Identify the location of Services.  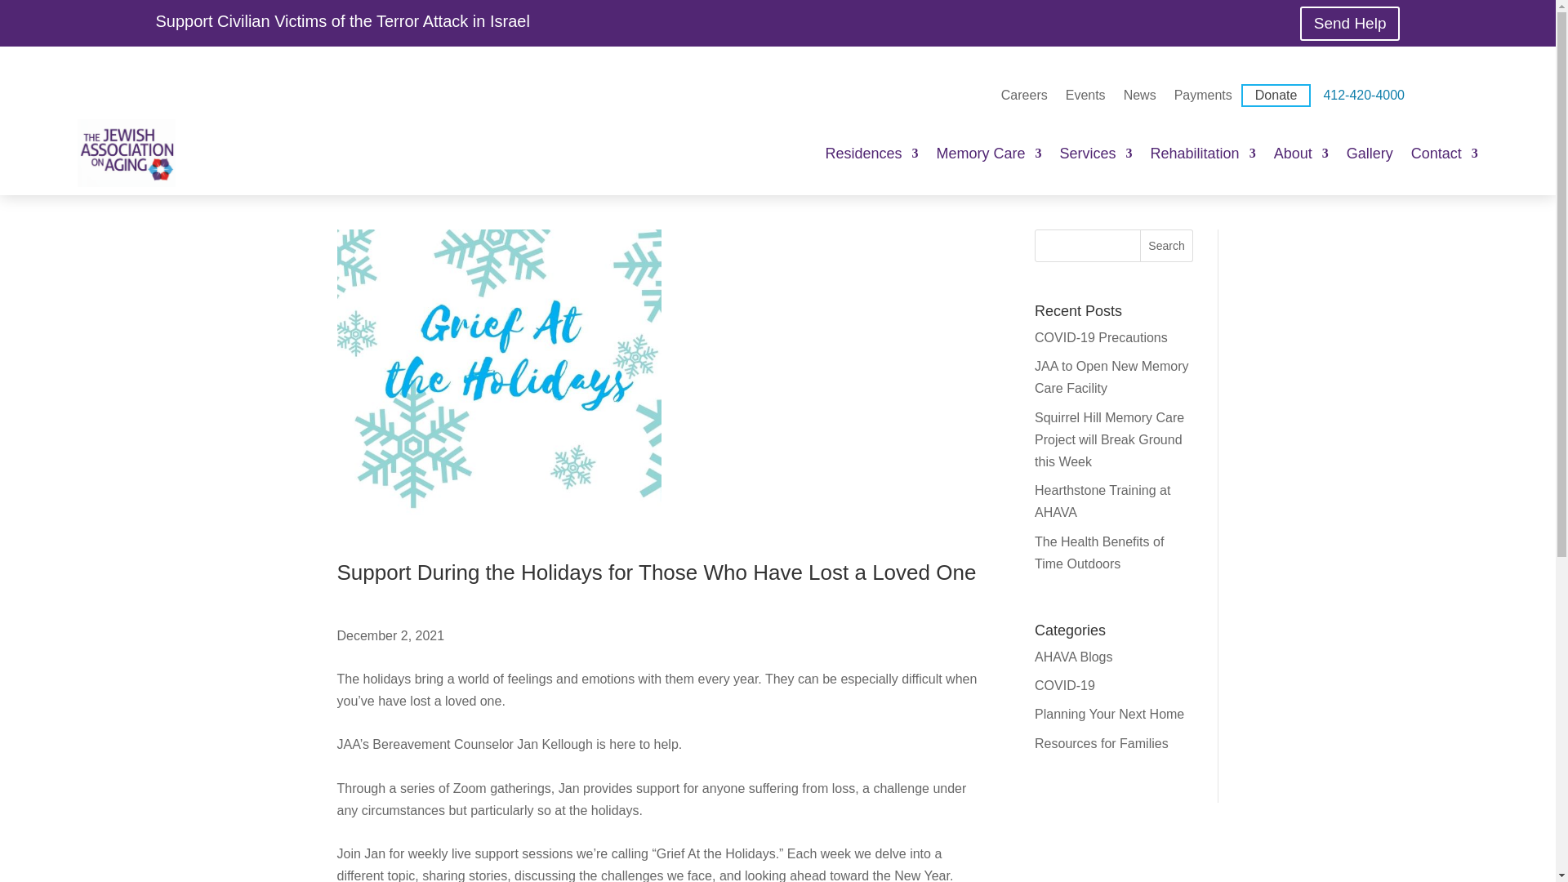
(1096, 154).